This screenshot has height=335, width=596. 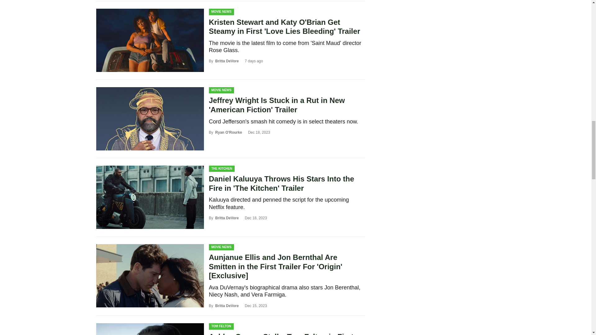 What do you see at coordinates (227, 306) in the screenshot?
I see `Posts by Britta DeVore` at bounding box center [227, 306].